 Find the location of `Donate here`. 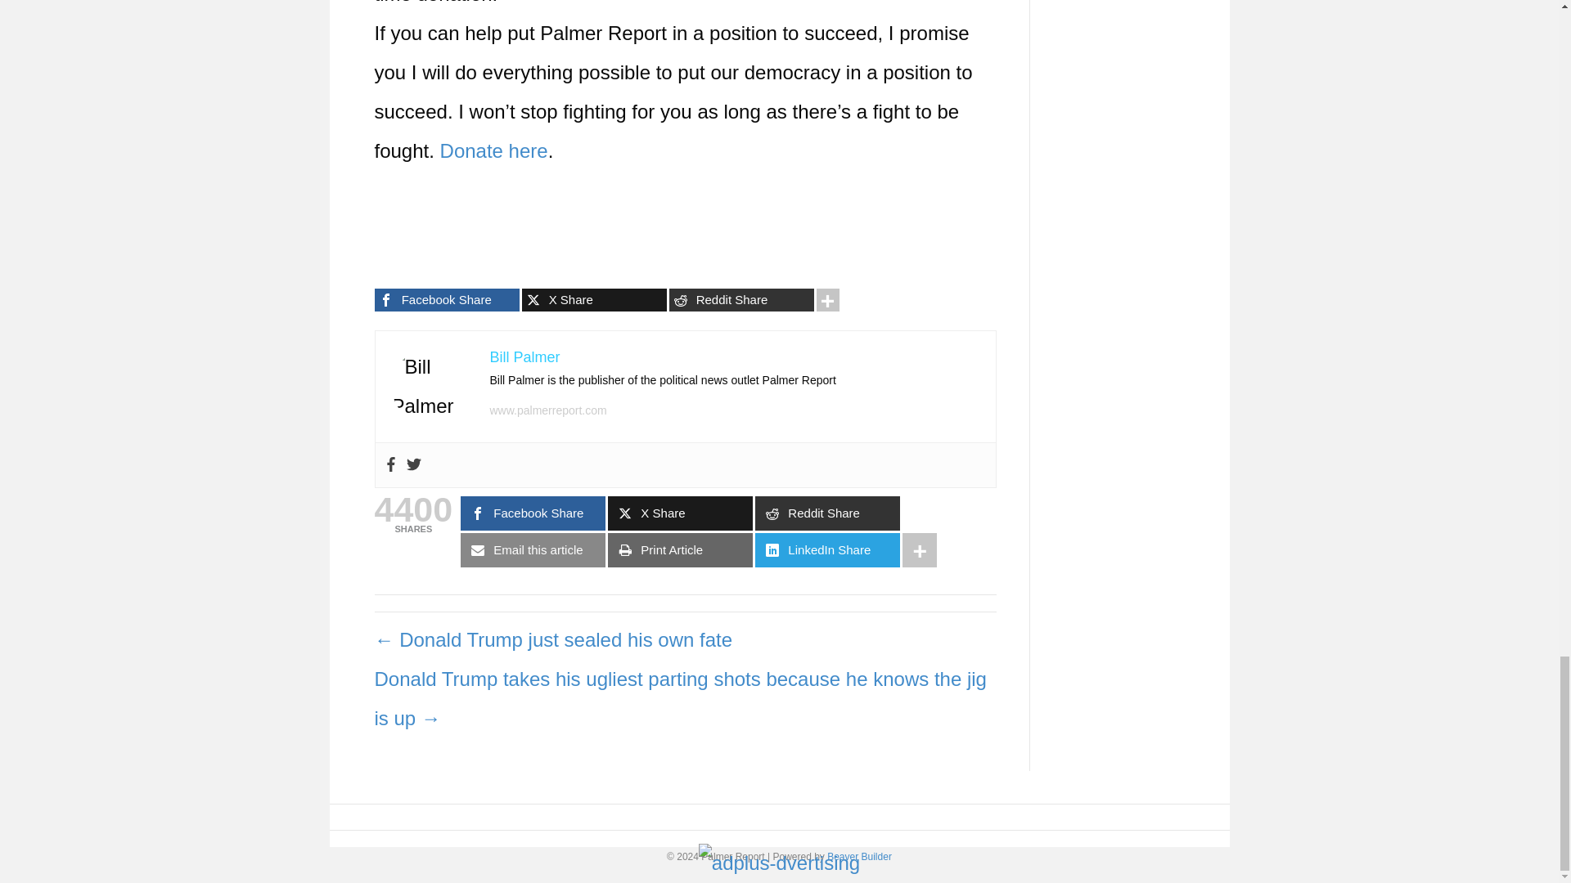

Donate here is located at coordinates (494, 150).